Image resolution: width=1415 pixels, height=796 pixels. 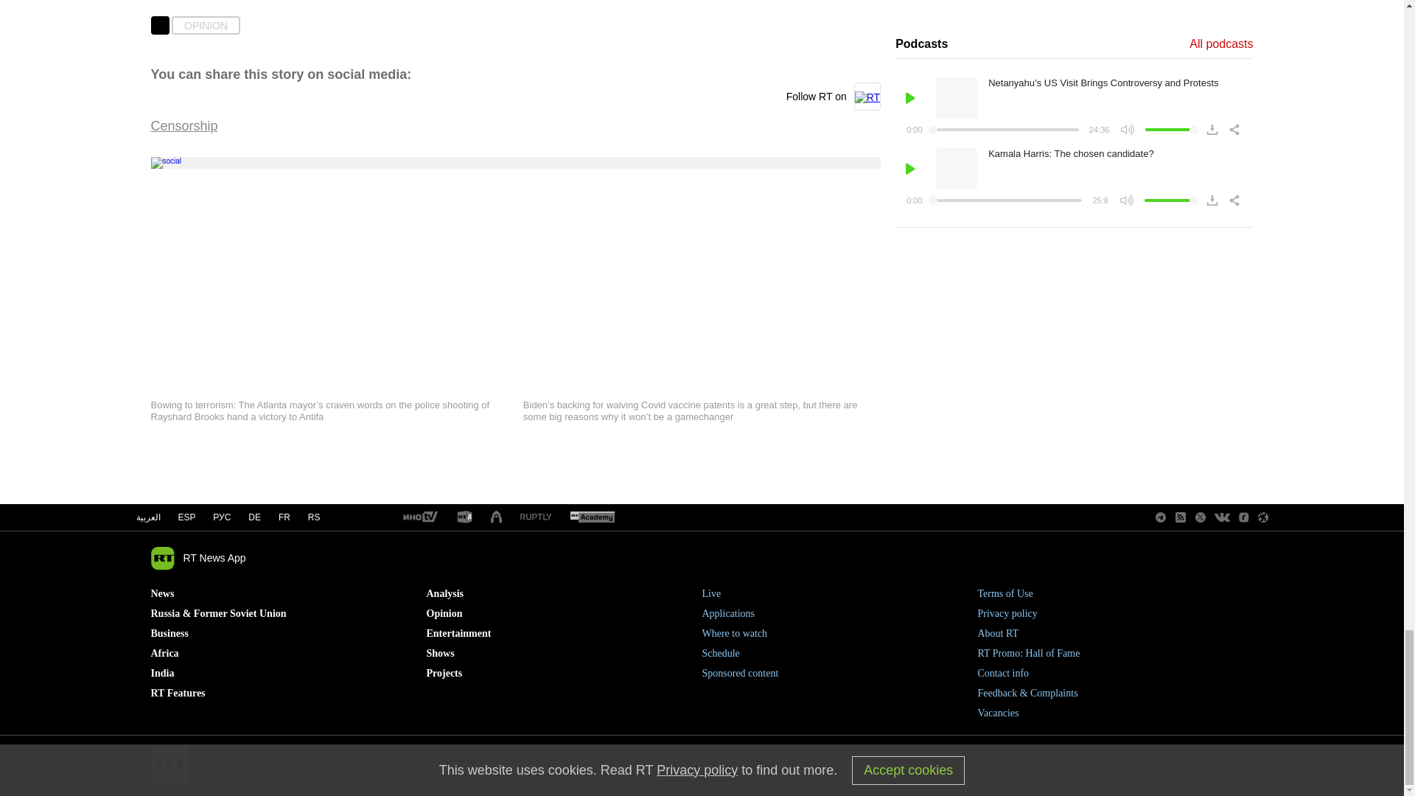 What do you see at coordinates (497, 517) in the screenshot?
I see `RT ` at bounding box center [497, 517].